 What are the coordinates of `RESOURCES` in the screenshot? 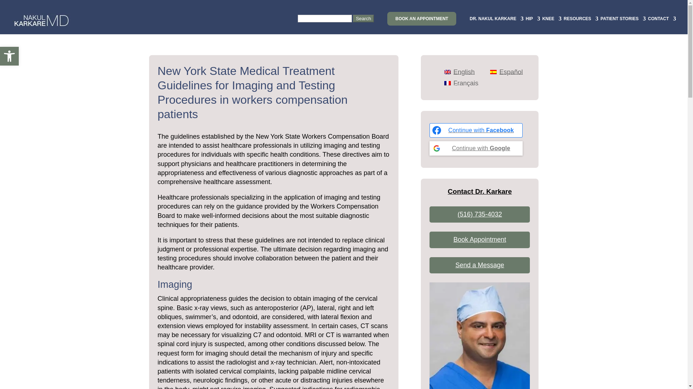 It's located at (581, 24).